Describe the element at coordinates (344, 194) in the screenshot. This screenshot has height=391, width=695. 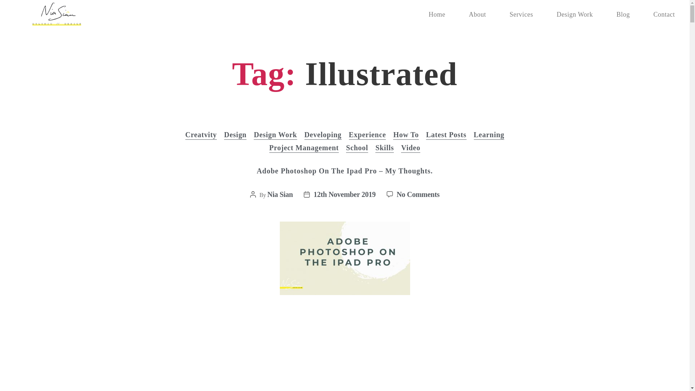
I see `12th November 2019` at that location.